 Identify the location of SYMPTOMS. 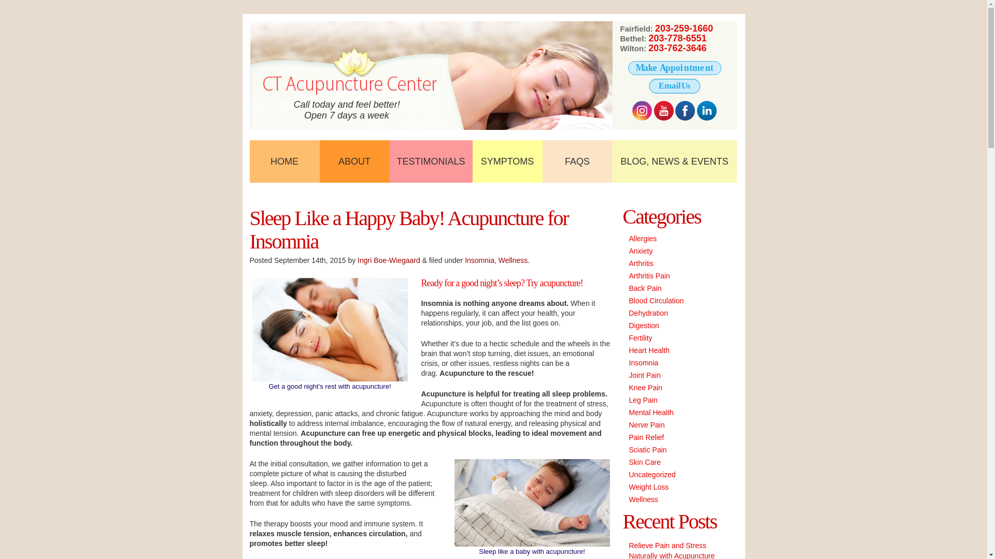
(507, 161).